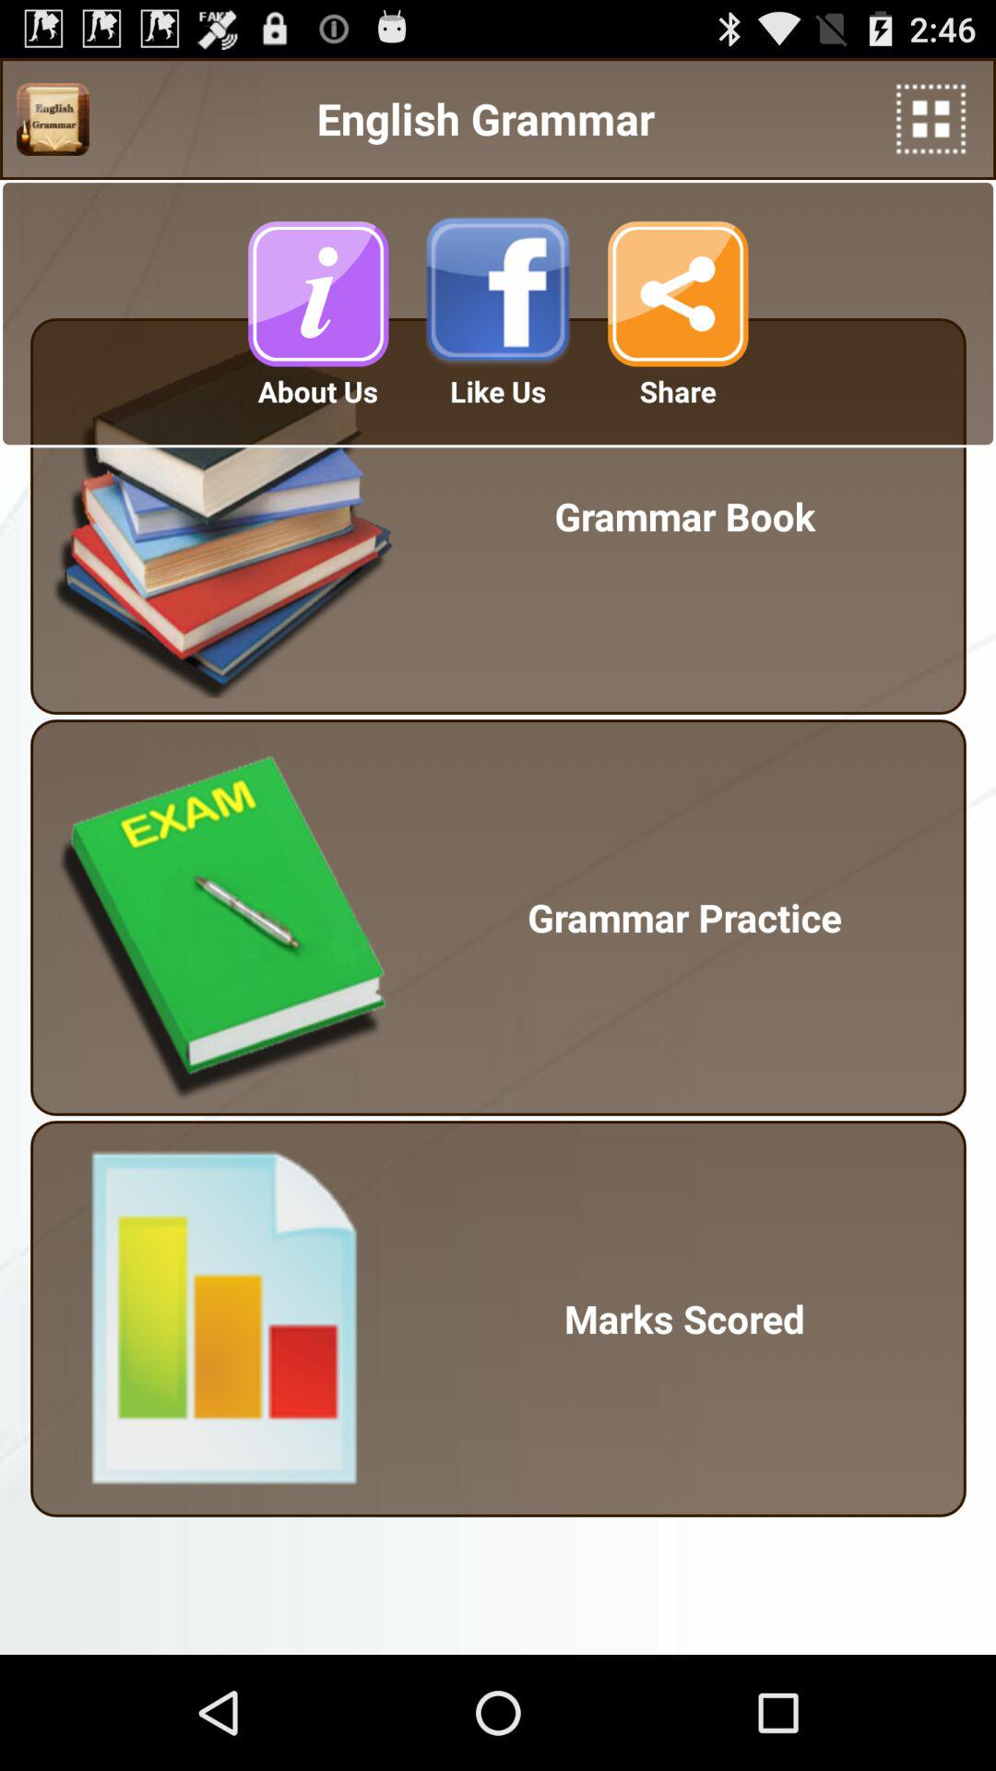 This screenshot has width=996, height=1771. Describe the element at coordinates (498, 293) in the screenshot. I see `press icon above the like us app` at that location.